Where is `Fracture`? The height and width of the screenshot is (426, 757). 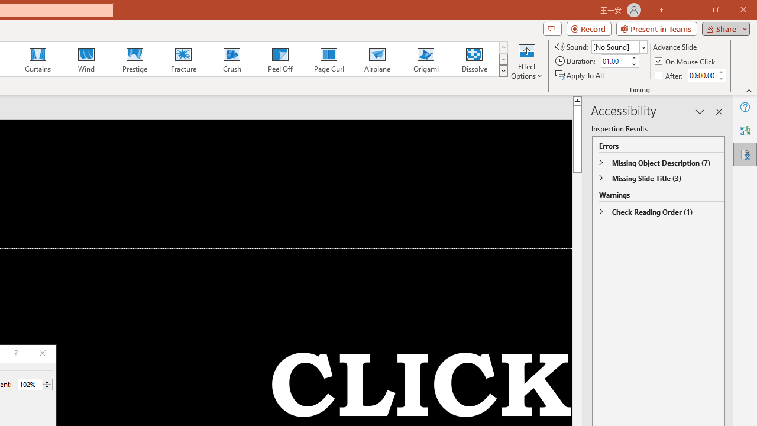 Fracture is located at coordinates (183, 59).